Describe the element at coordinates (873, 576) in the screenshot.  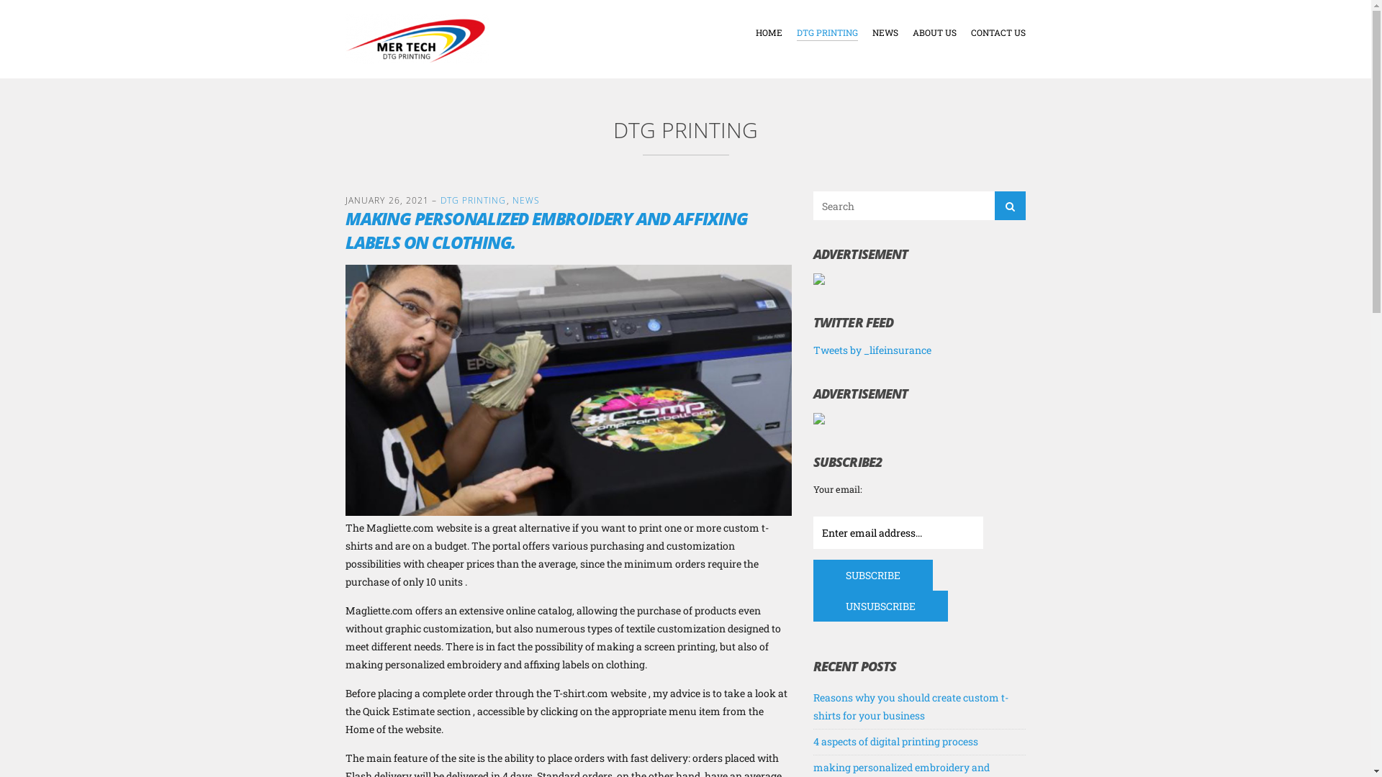
I see `Subscribe` at that location.